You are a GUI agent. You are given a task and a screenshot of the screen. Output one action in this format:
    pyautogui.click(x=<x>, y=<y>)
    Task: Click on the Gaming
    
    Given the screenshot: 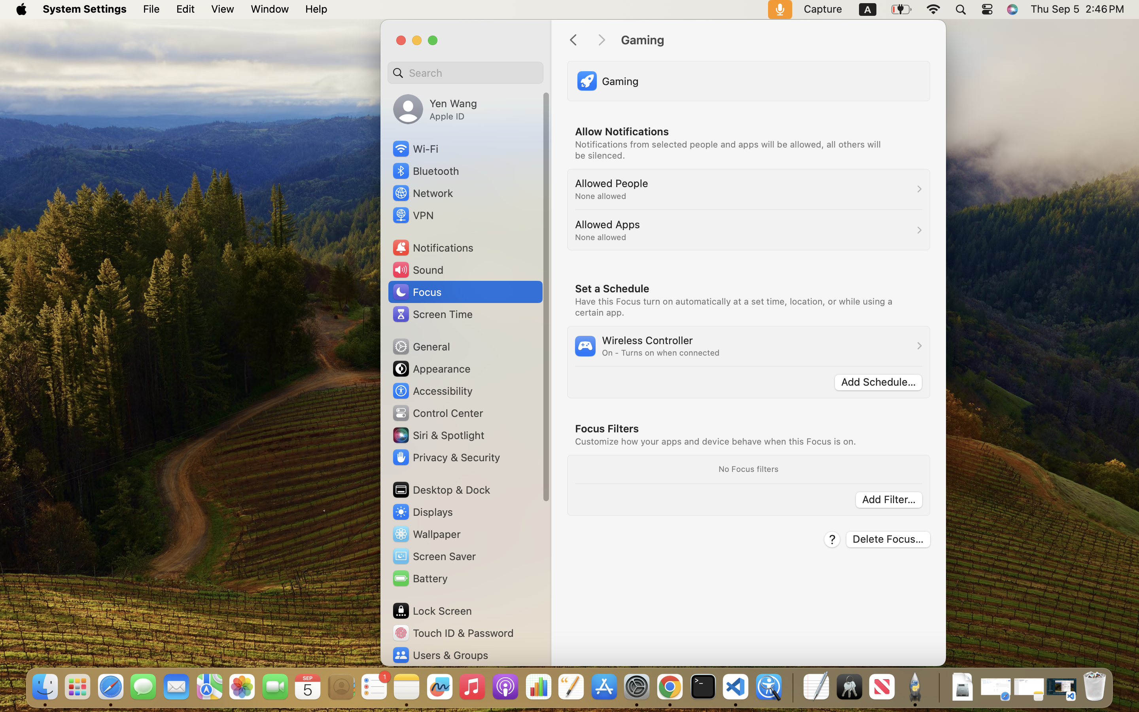 What is the action you would take?
    pyautogui.click(x=775, y=40)
    